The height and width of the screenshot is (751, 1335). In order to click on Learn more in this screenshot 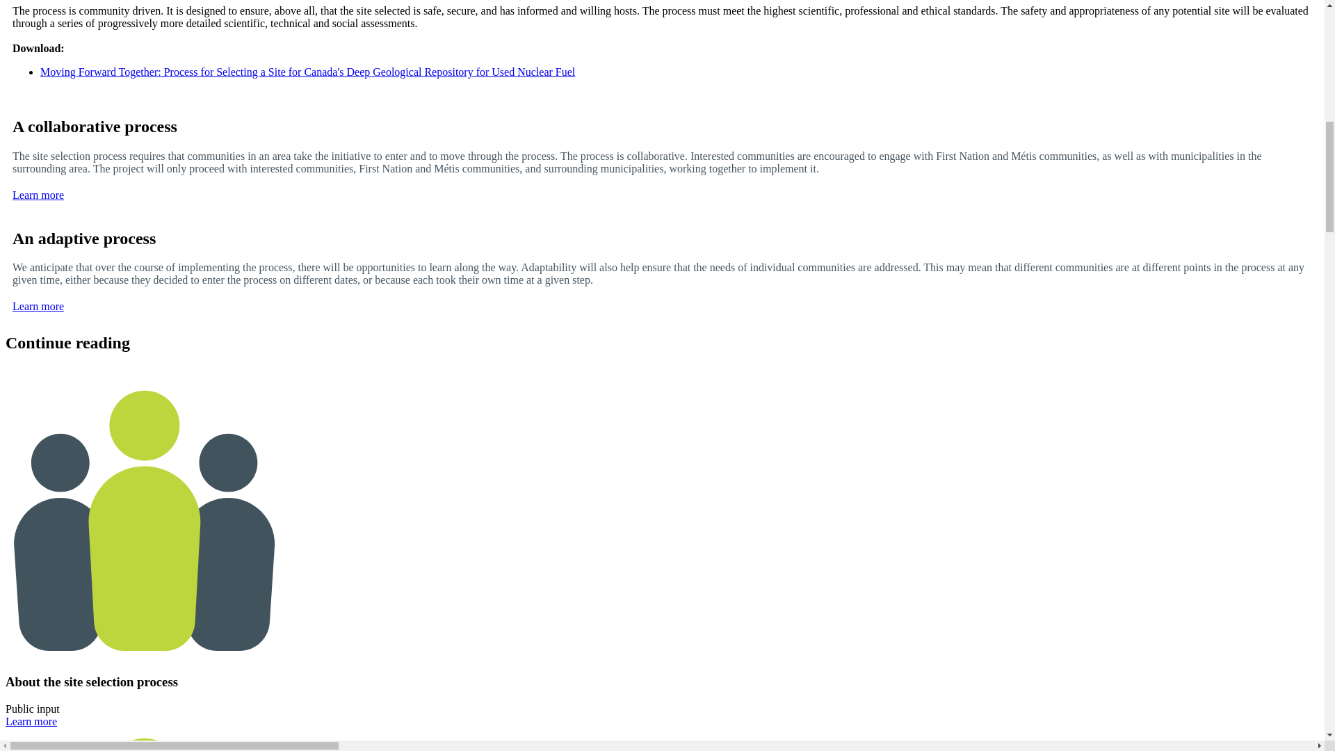, I will do `click(38, 306)`.